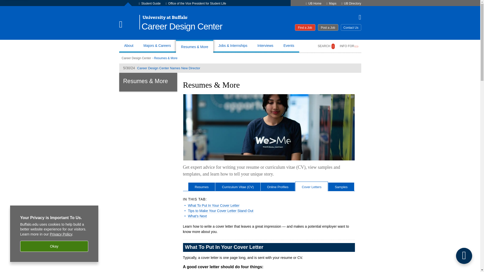 This screenshot has width=484, height=272. I want to click on Post a Job, so click(328, 27).